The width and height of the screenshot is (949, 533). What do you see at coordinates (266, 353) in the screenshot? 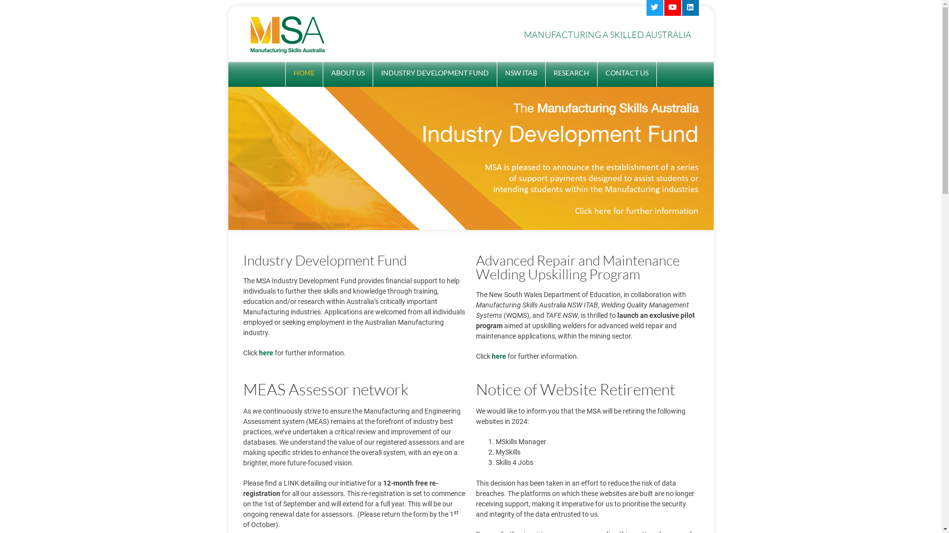
I see `here` at bounding box center [266, 353].